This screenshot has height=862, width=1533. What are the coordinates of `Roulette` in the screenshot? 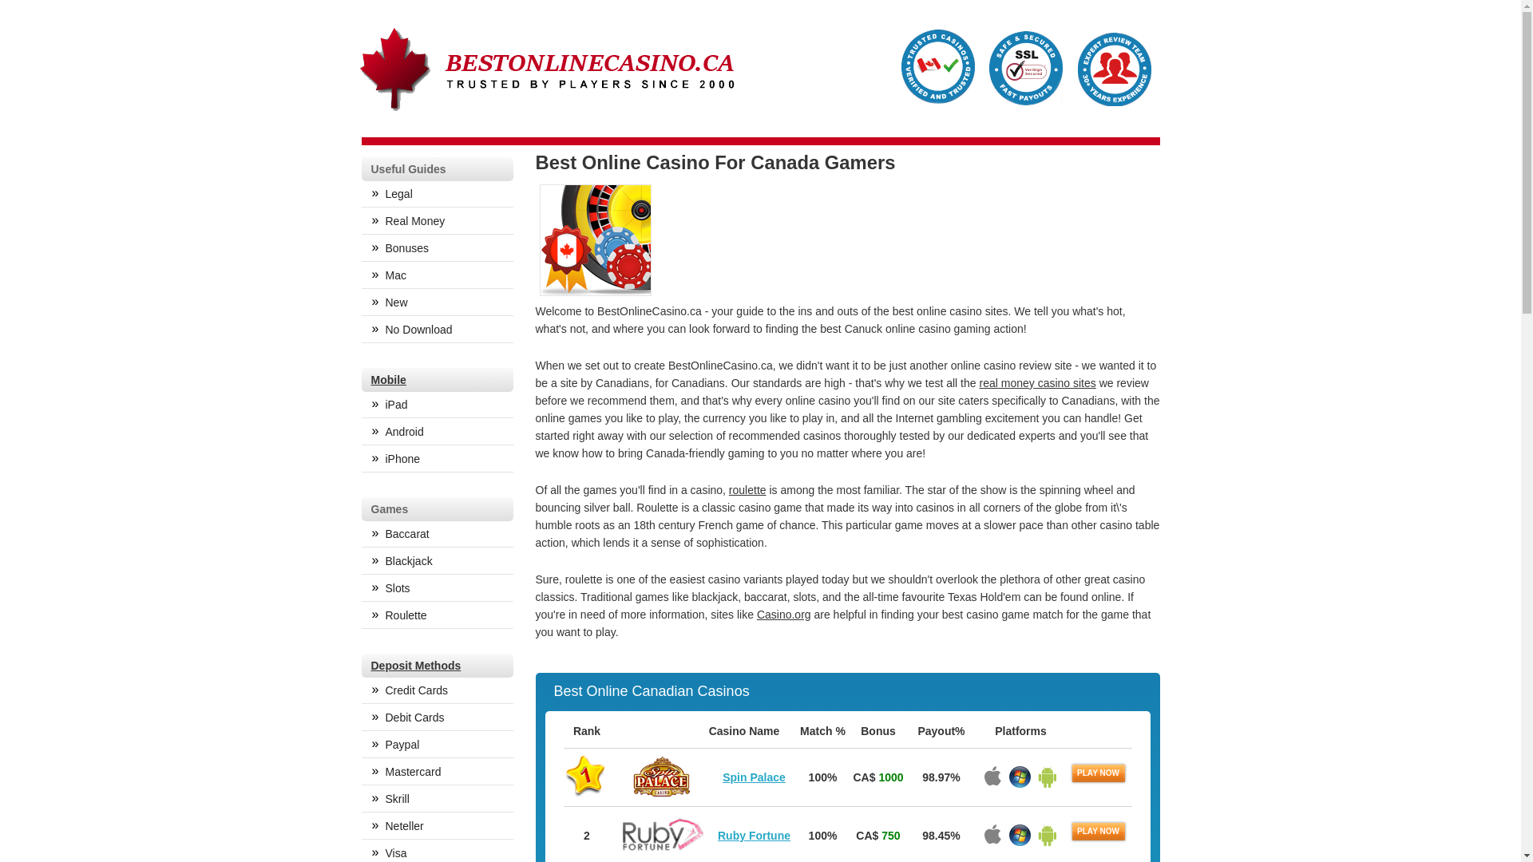 It's located at (437, 616).